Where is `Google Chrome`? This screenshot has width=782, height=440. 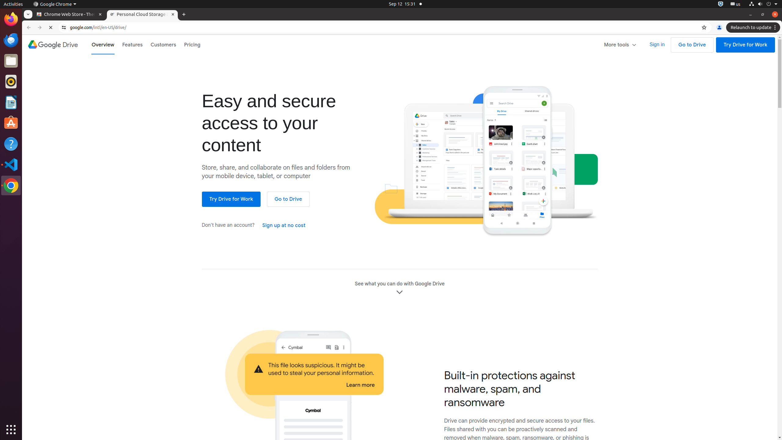
Google Chrome is located at coordinates (55, 4).